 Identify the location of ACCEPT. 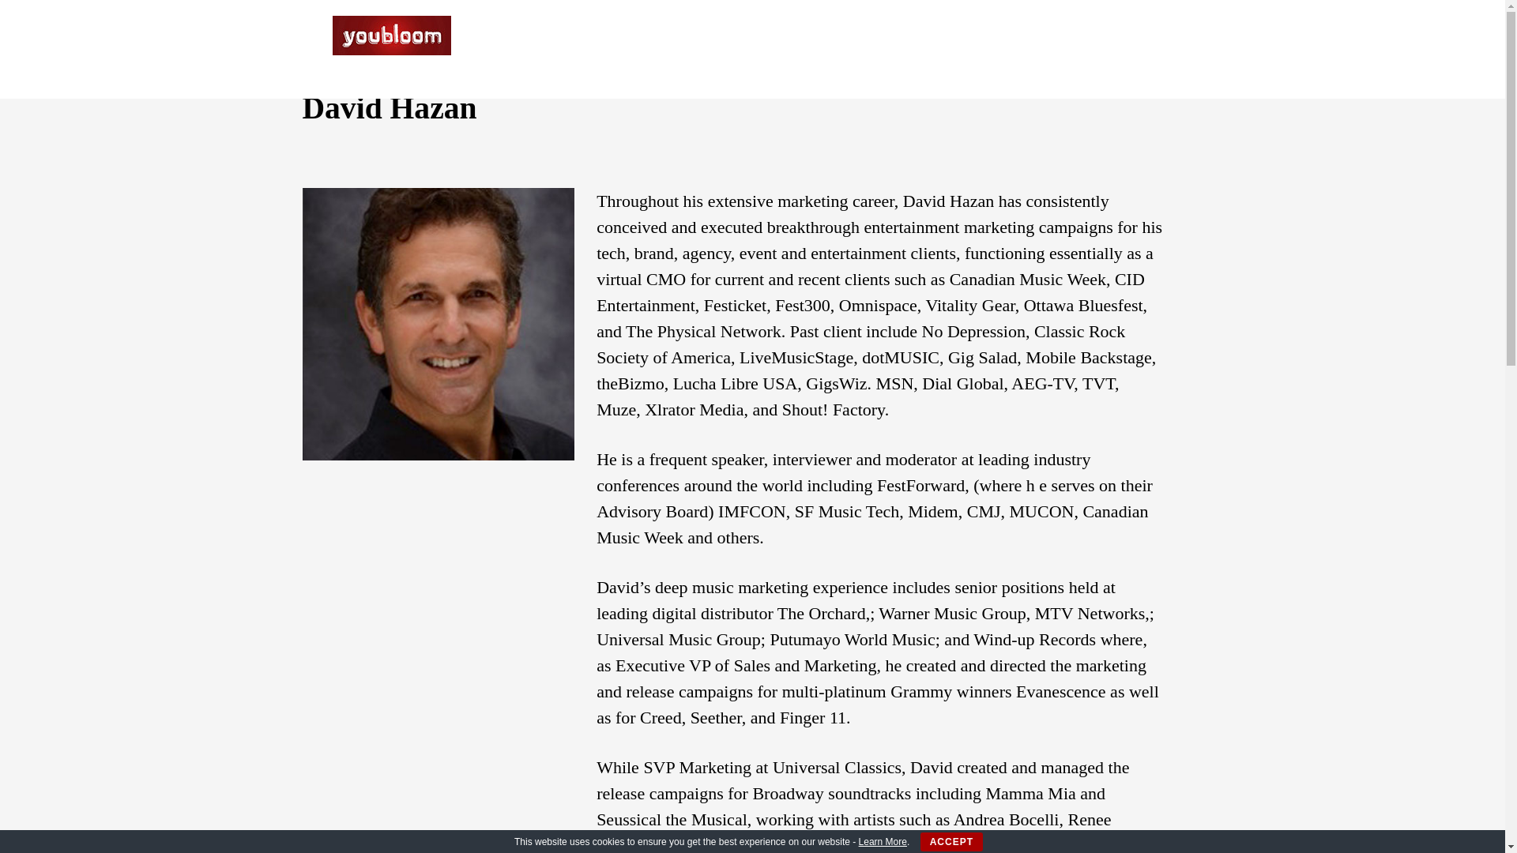
(951, 842).